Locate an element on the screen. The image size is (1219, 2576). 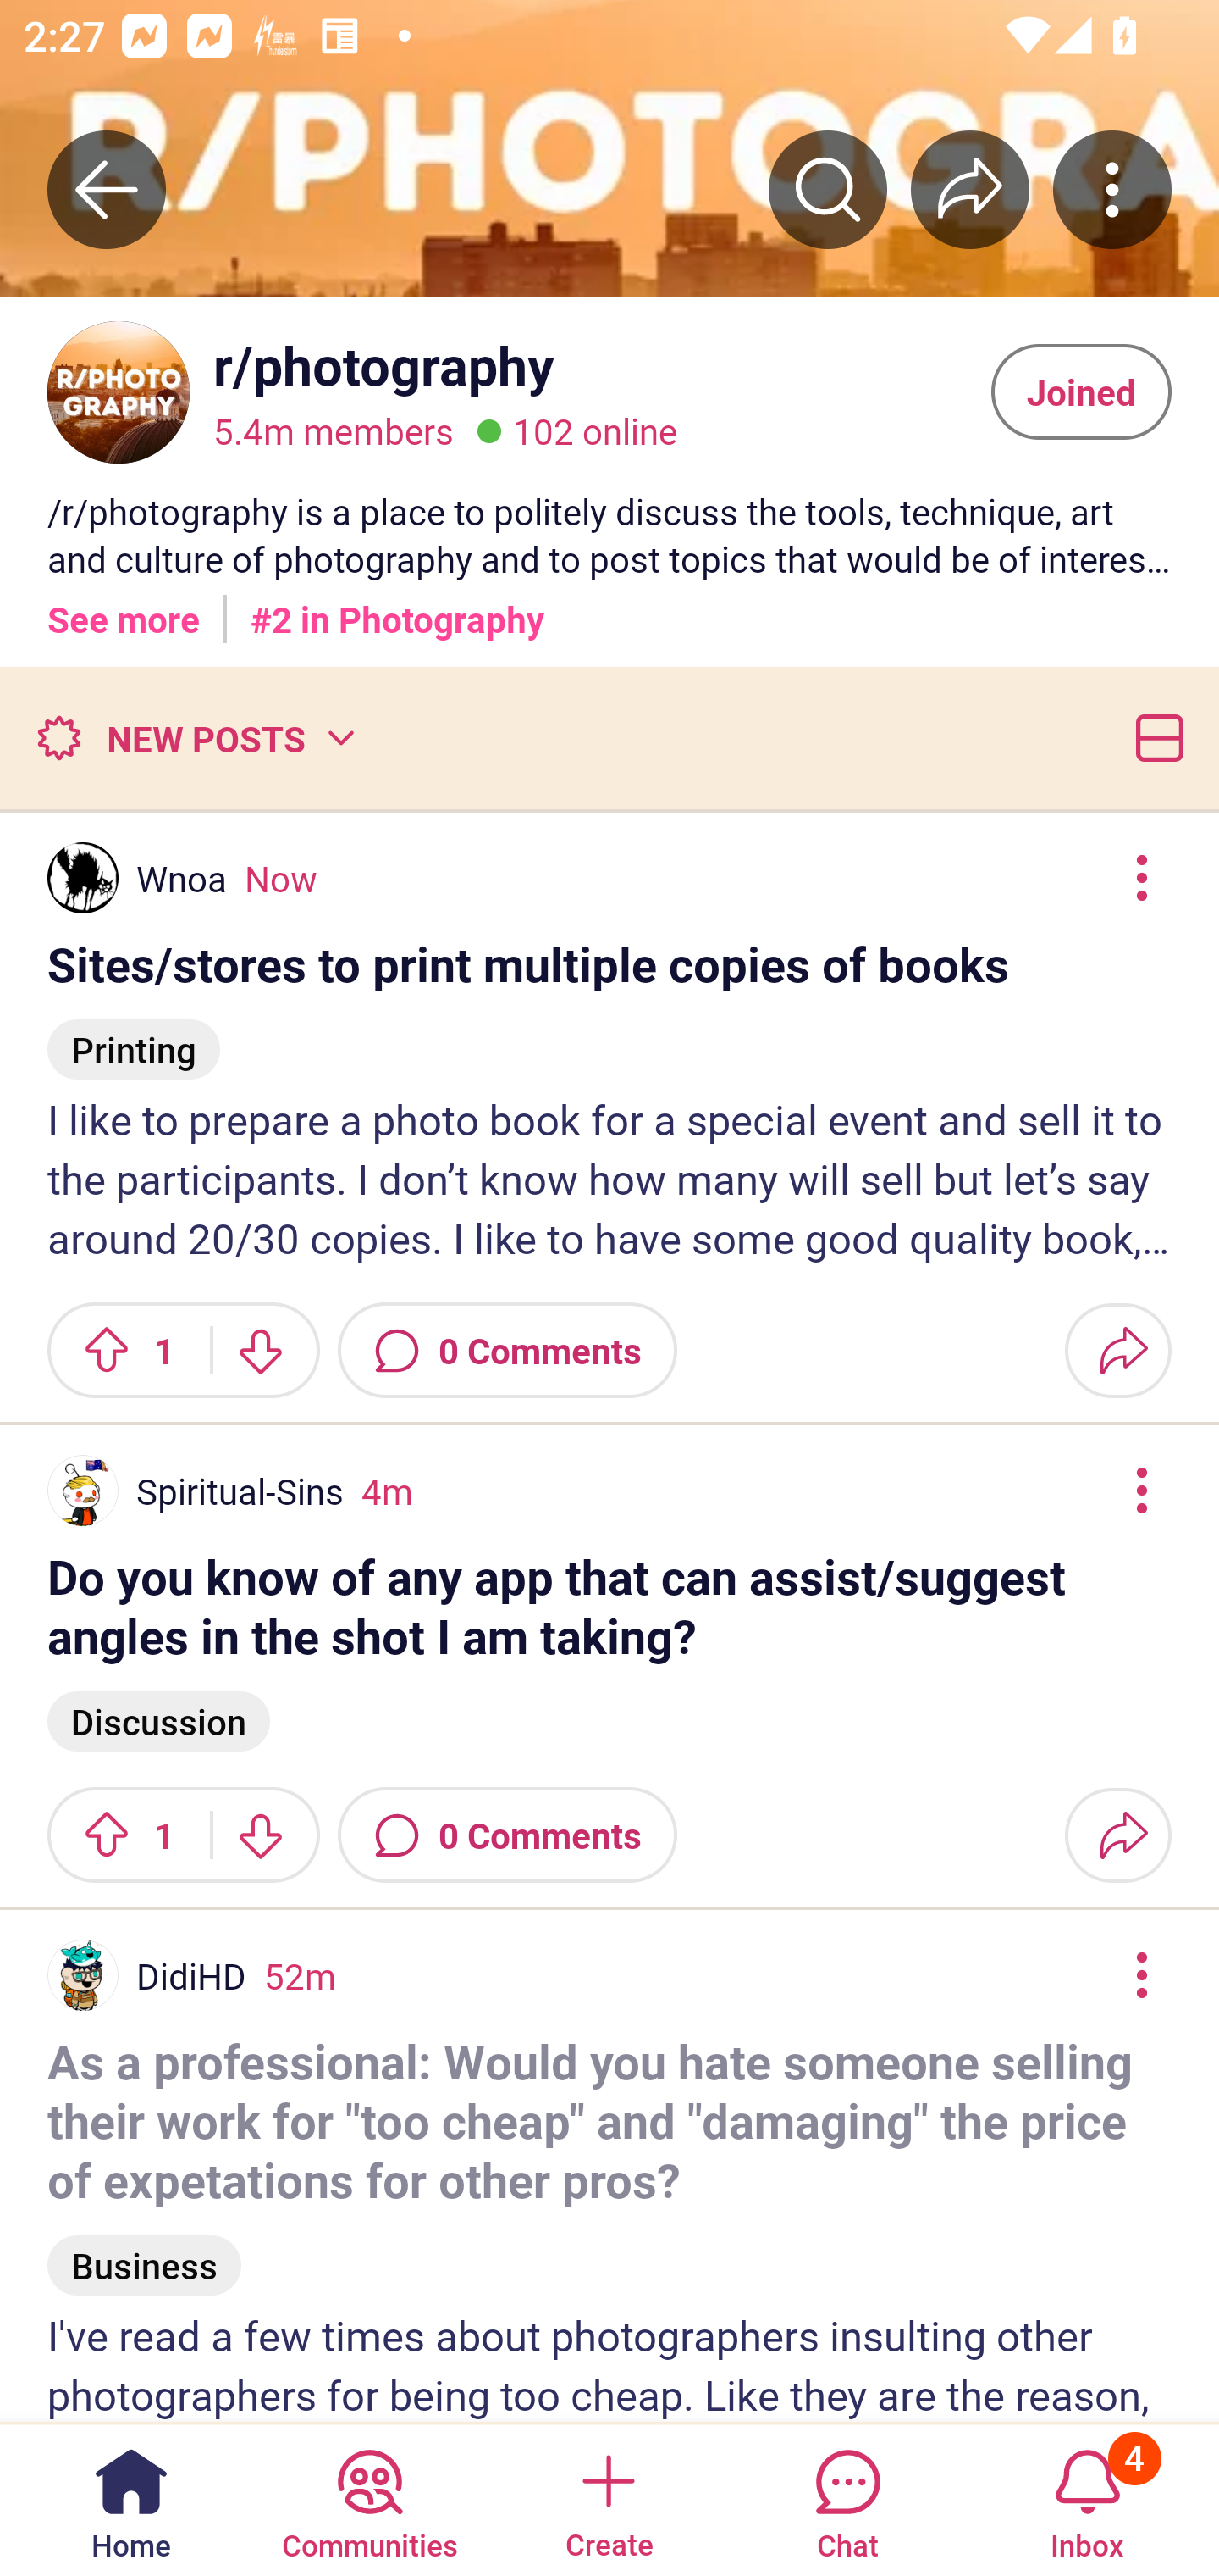
Search r/﻿photography is located at coordinates (828, 189).